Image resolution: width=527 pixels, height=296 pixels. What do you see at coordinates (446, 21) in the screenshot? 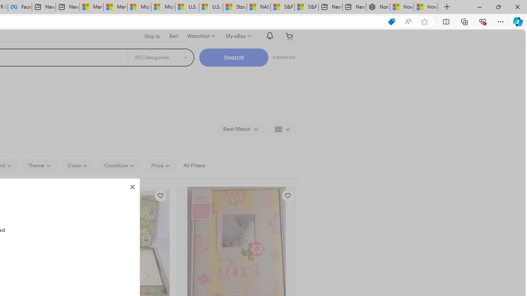
I see `Split screen` at bounding box center [446, 21].